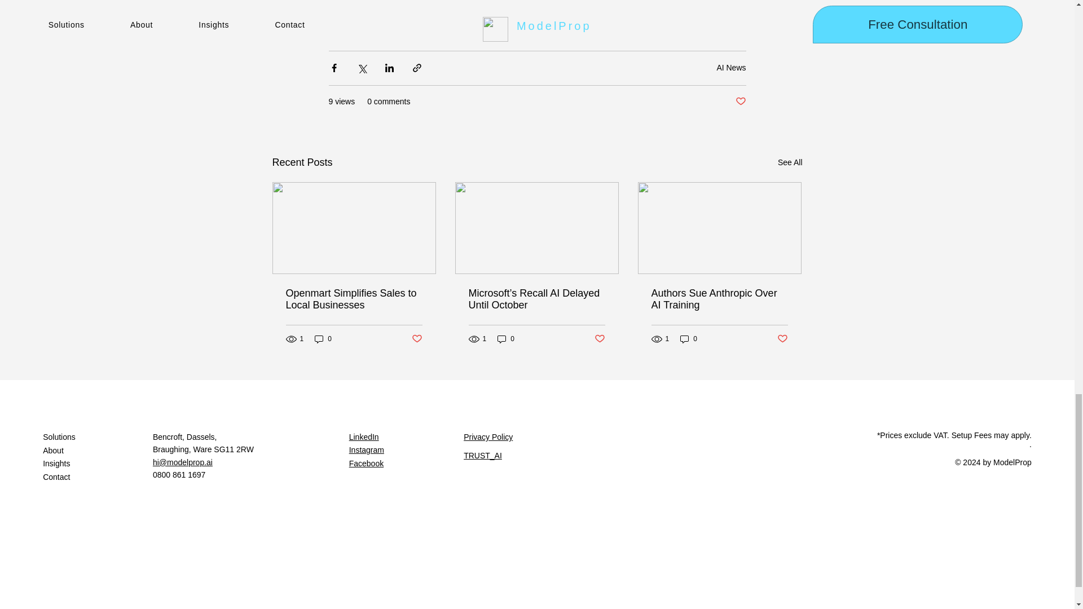  What do you see at coordinates (98, 451) in the screenshot?
I see `About` at bounding box center [98, 451].